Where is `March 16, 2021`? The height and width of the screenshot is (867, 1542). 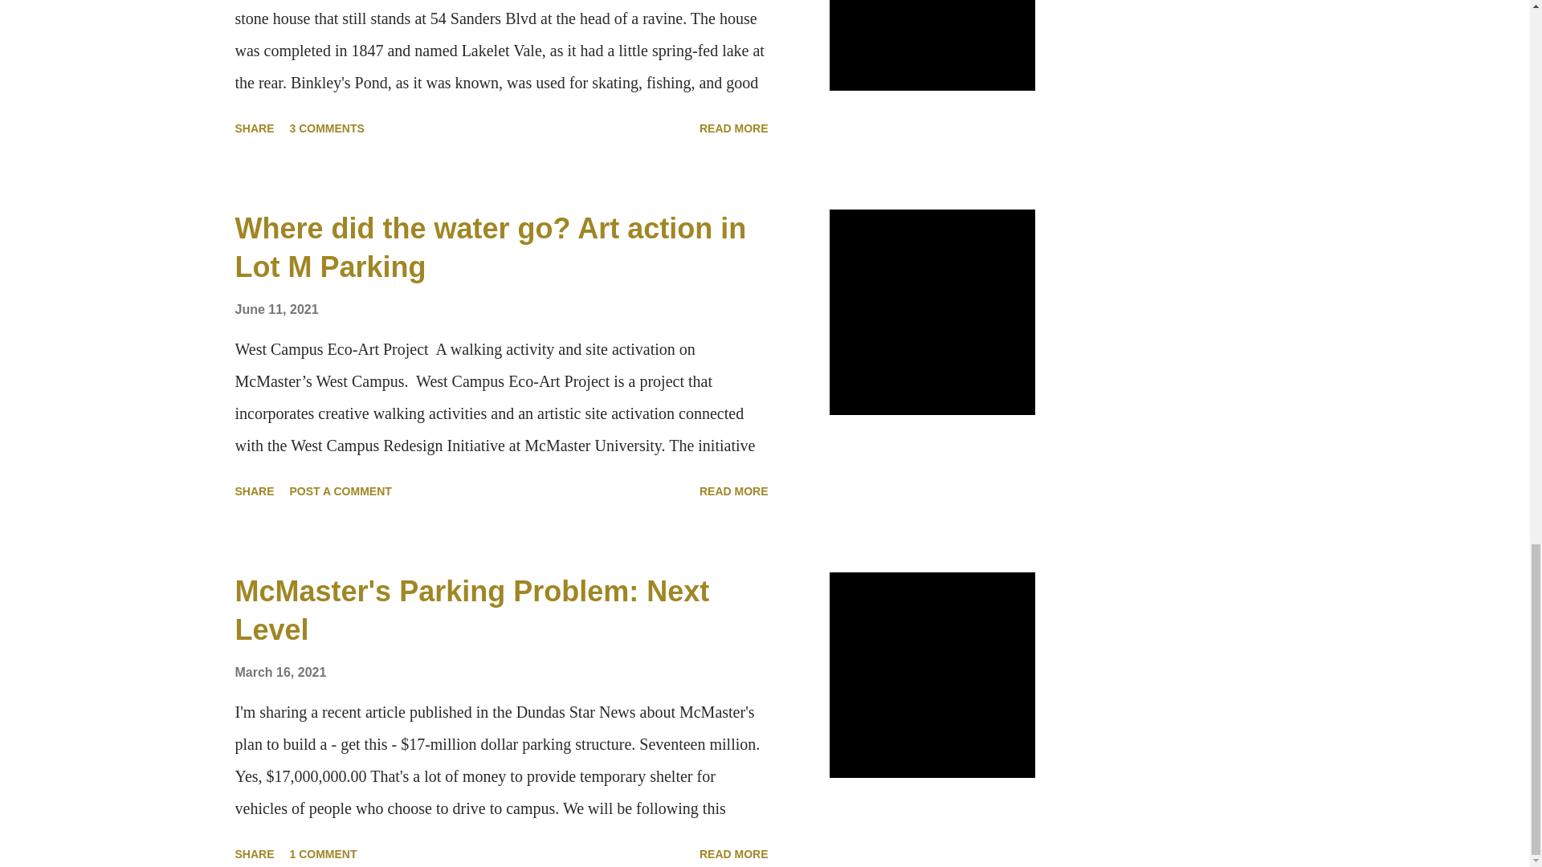
March 16, 2021 is located at coordinates (279, 672).